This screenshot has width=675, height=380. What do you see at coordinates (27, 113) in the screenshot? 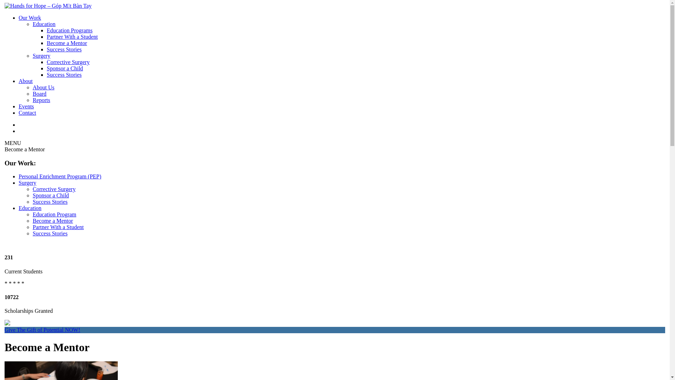
I see `Contact` at bounding box center [27, 113].